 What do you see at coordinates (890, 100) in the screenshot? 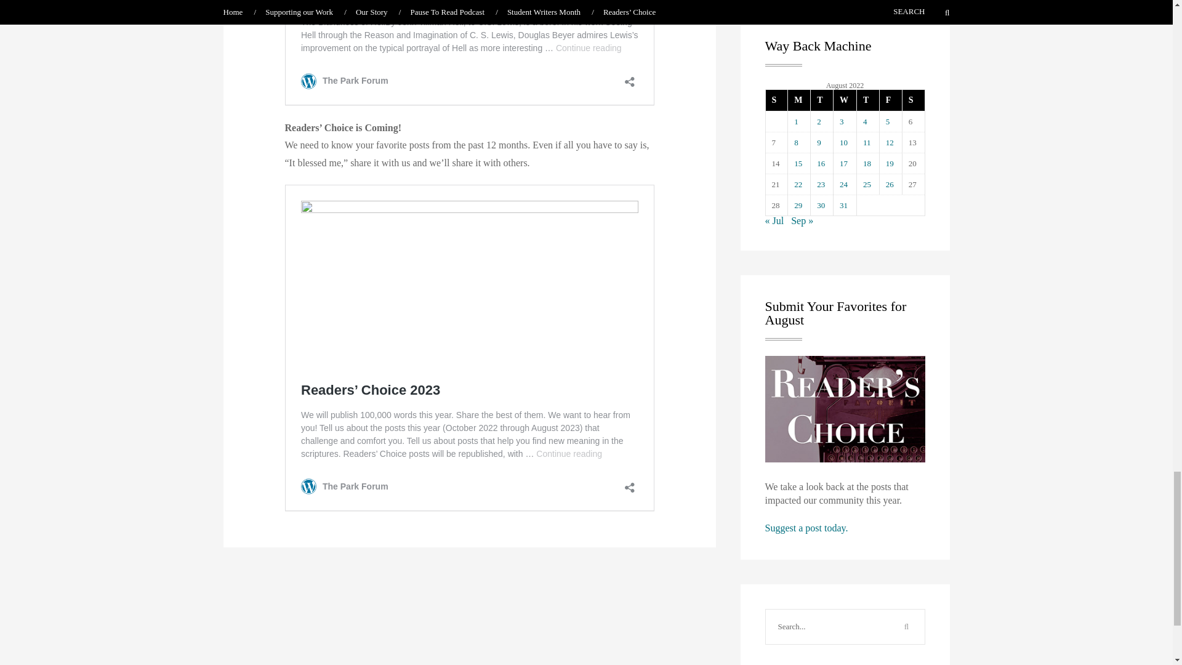
I see `Friday` at bounding box center [890, 100].